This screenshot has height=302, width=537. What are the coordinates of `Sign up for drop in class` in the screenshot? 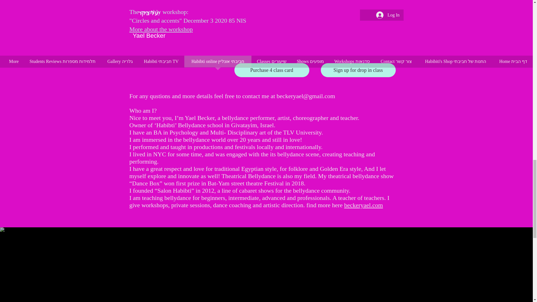 It's located at (358, 70).